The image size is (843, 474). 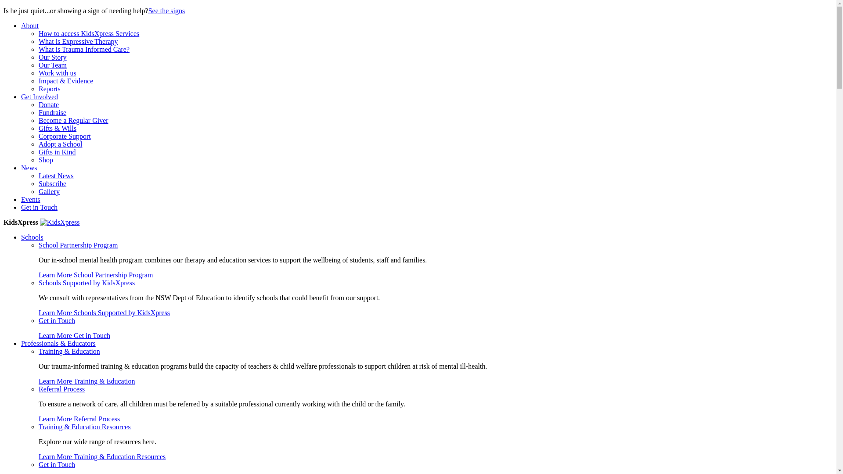 What do you see at coordinates (57, 152) in the screenshot?
I see `Gifts in Kind` at bounding box center [57, 152].